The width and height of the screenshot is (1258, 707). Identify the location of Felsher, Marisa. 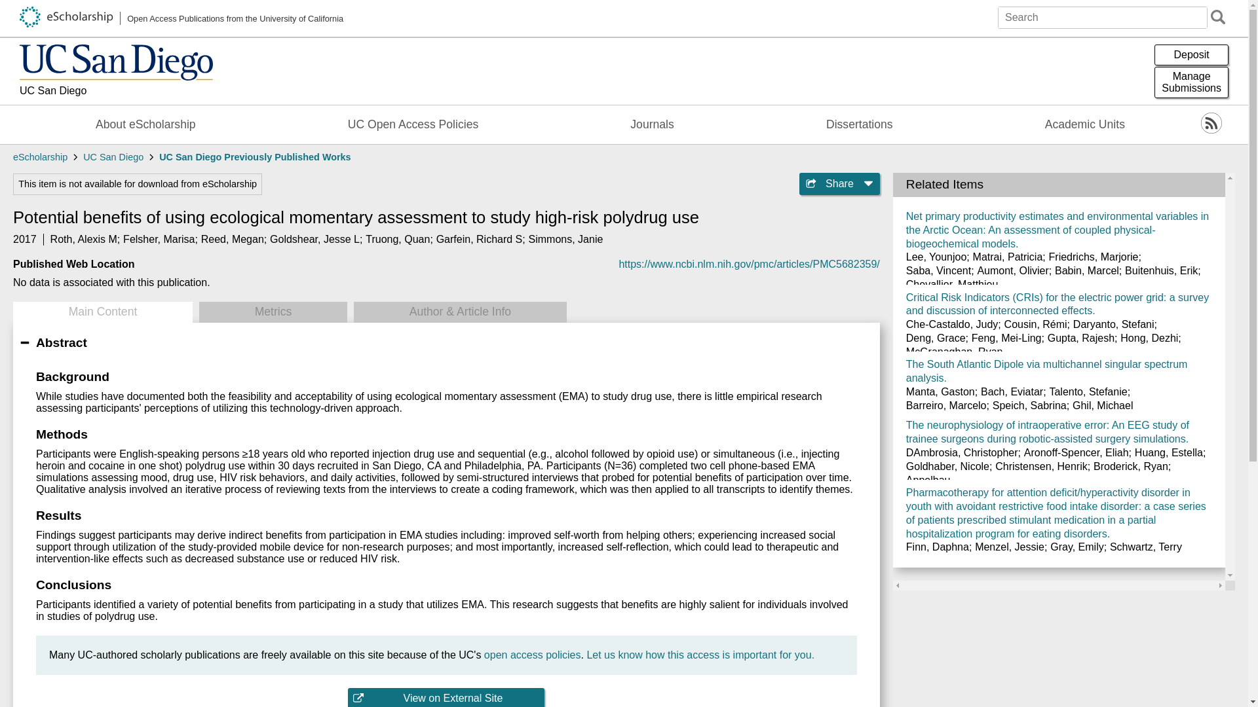
(159, 239).